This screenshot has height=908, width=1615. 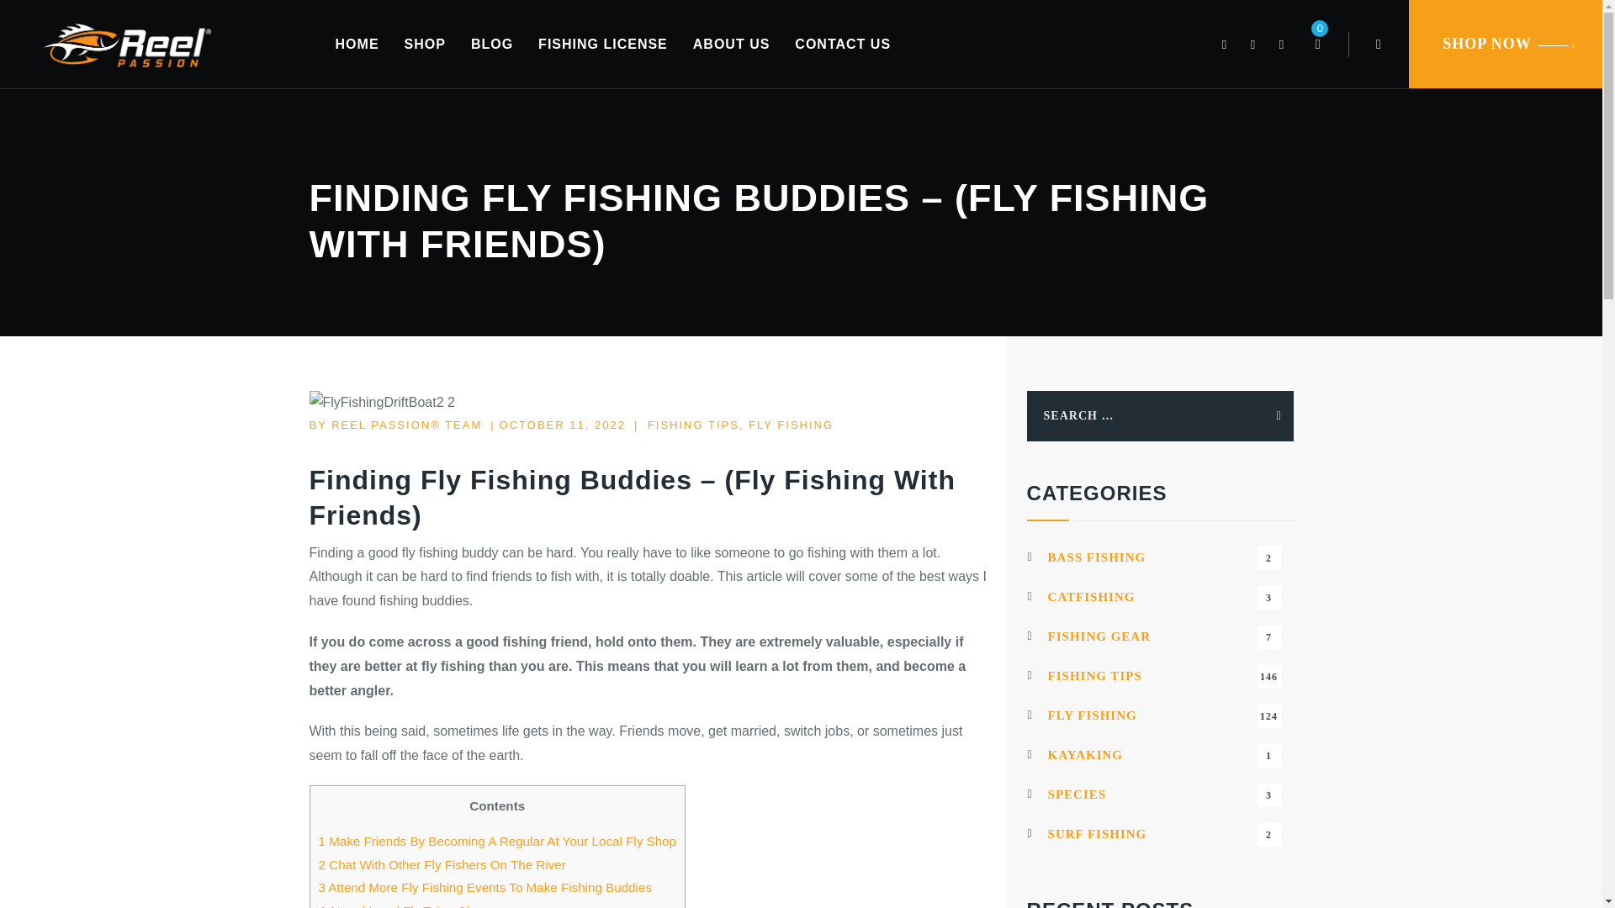 What do you see at coordinates (1160, 557) in the screenshot?
I see `0` at bounding box center [1160, 557].